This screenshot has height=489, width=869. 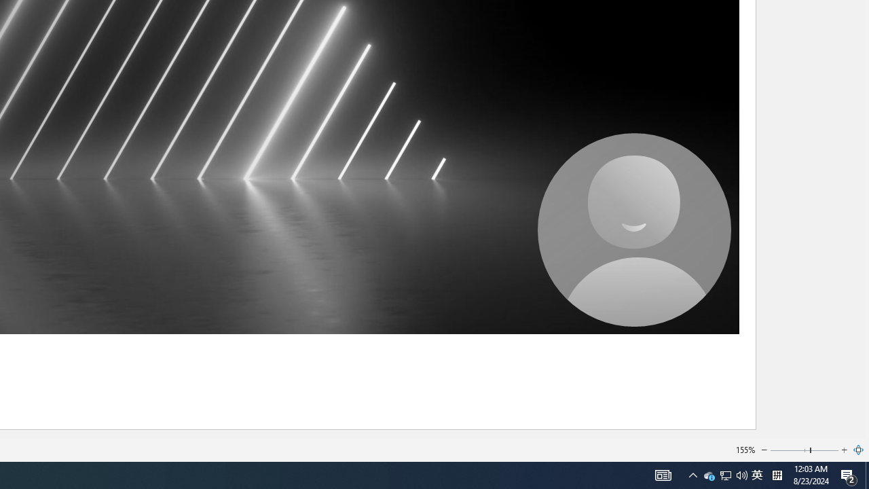 I want to click on Page right, so click(x=825, y=450).